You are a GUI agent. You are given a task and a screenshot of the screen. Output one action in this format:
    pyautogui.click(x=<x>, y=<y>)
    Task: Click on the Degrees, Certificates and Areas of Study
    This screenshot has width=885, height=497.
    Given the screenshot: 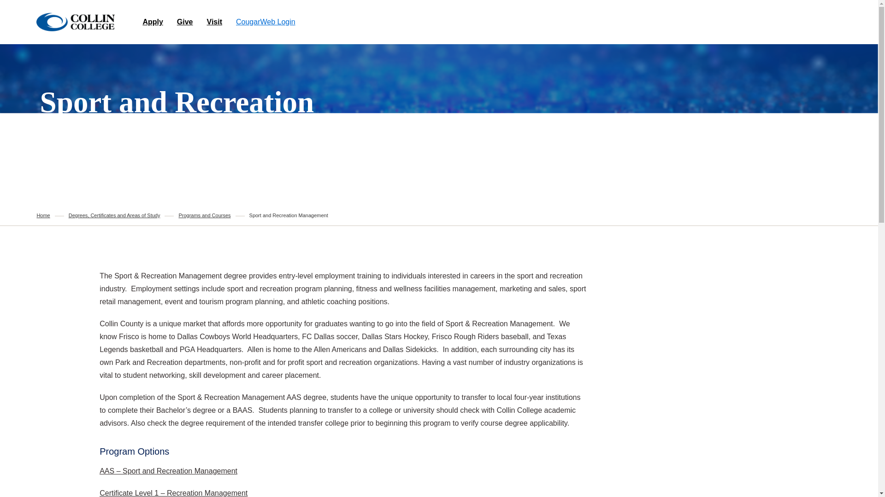 What is the action you would take?
    pyautogui.click(x=114, y=215)
    